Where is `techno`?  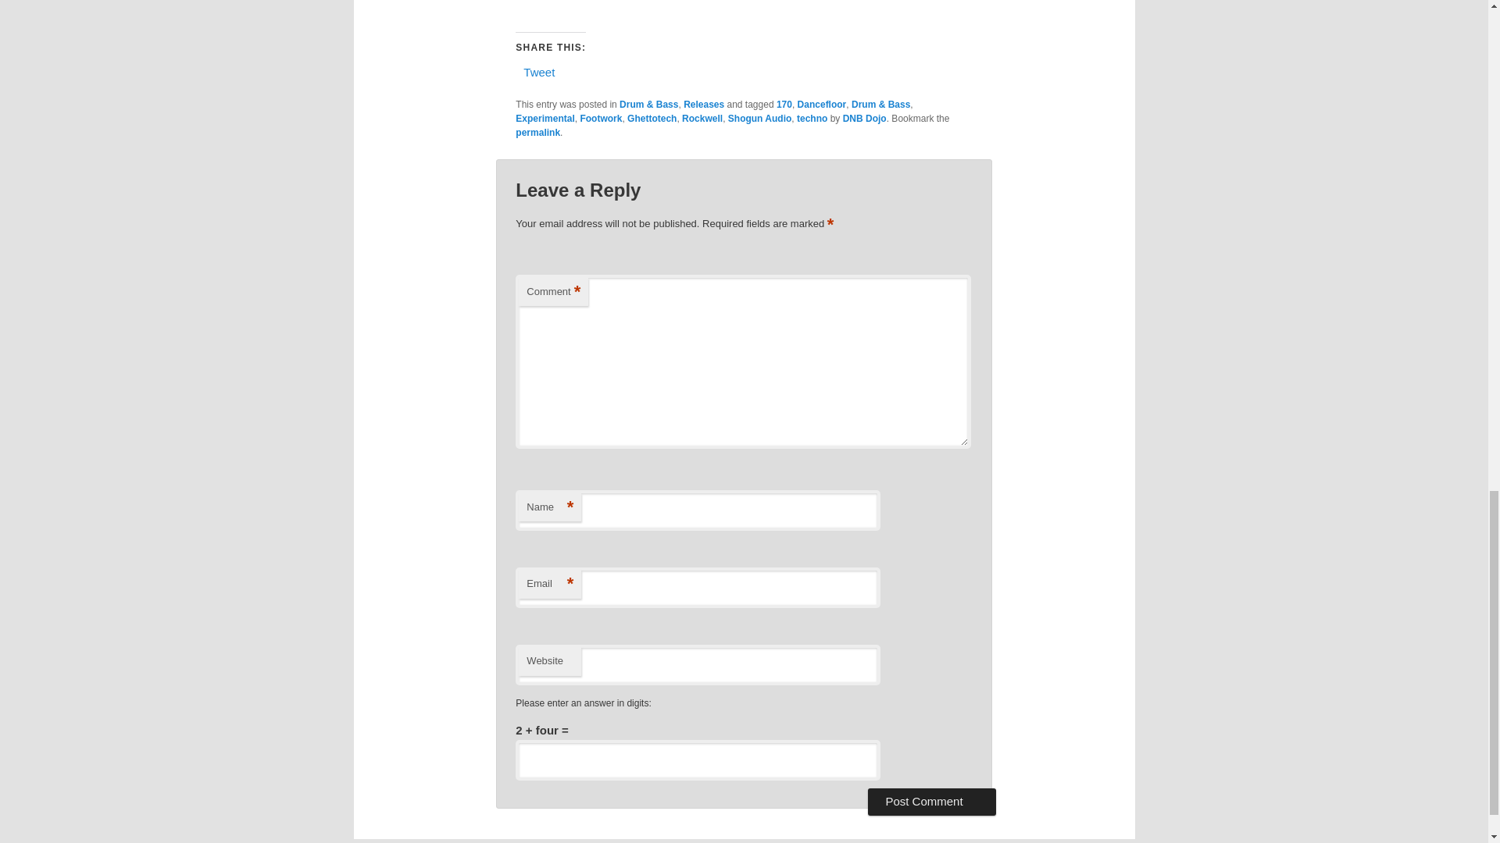 techno is located at coordinates (812, 118).